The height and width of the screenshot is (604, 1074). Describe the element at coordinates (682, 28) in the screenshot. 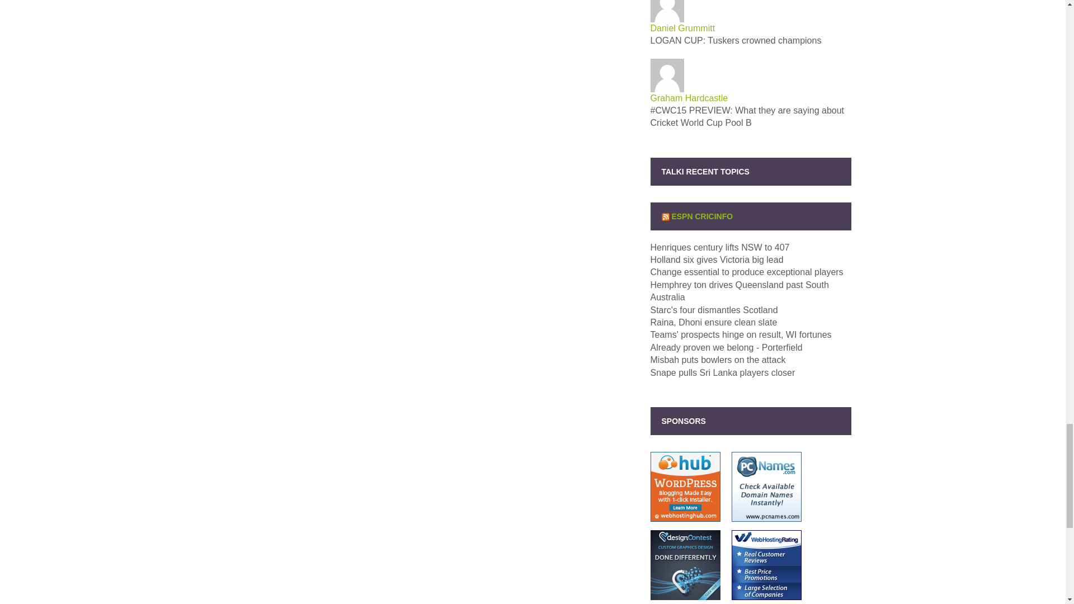

I see `Posts by Daniel Grummitt` at that location.